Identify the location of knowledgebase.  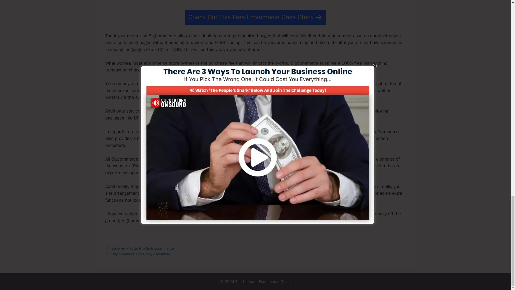
(232, 165).